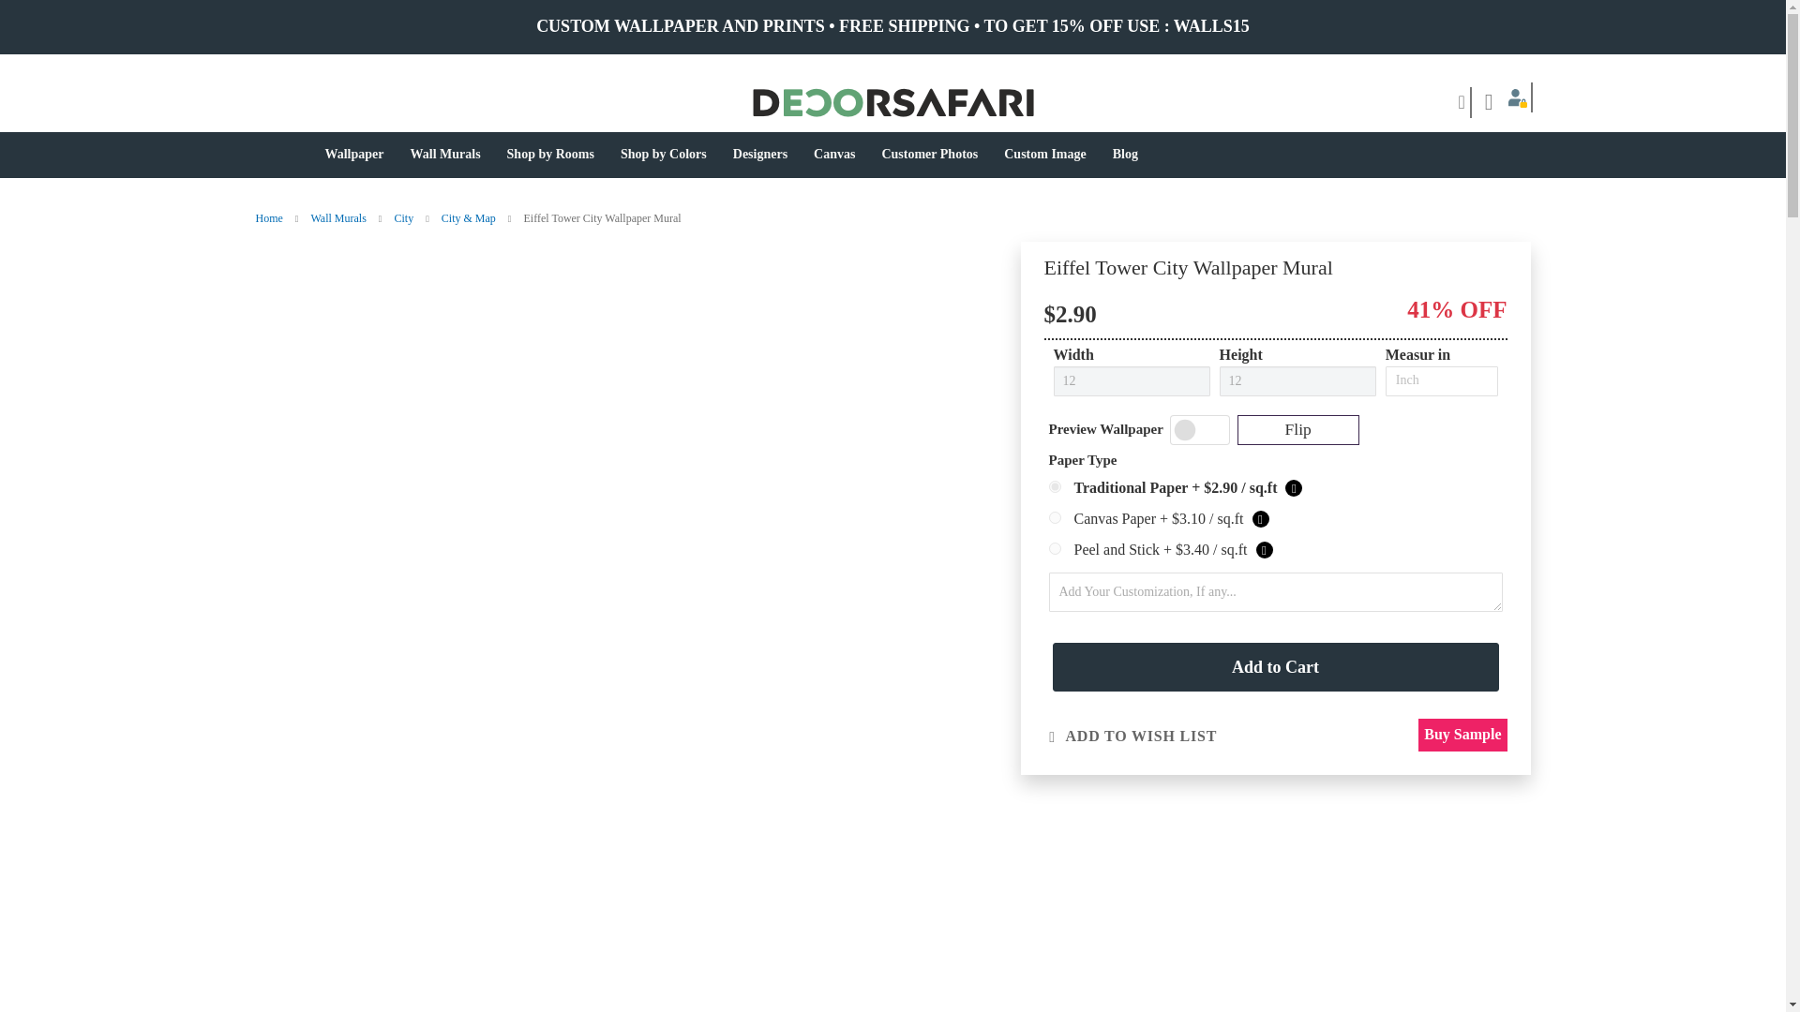 The image size is (1800, 1012). What do you see at coordinates (1054, 517) in the screenshot?
I see `2` at bounding box center [1054, 517].